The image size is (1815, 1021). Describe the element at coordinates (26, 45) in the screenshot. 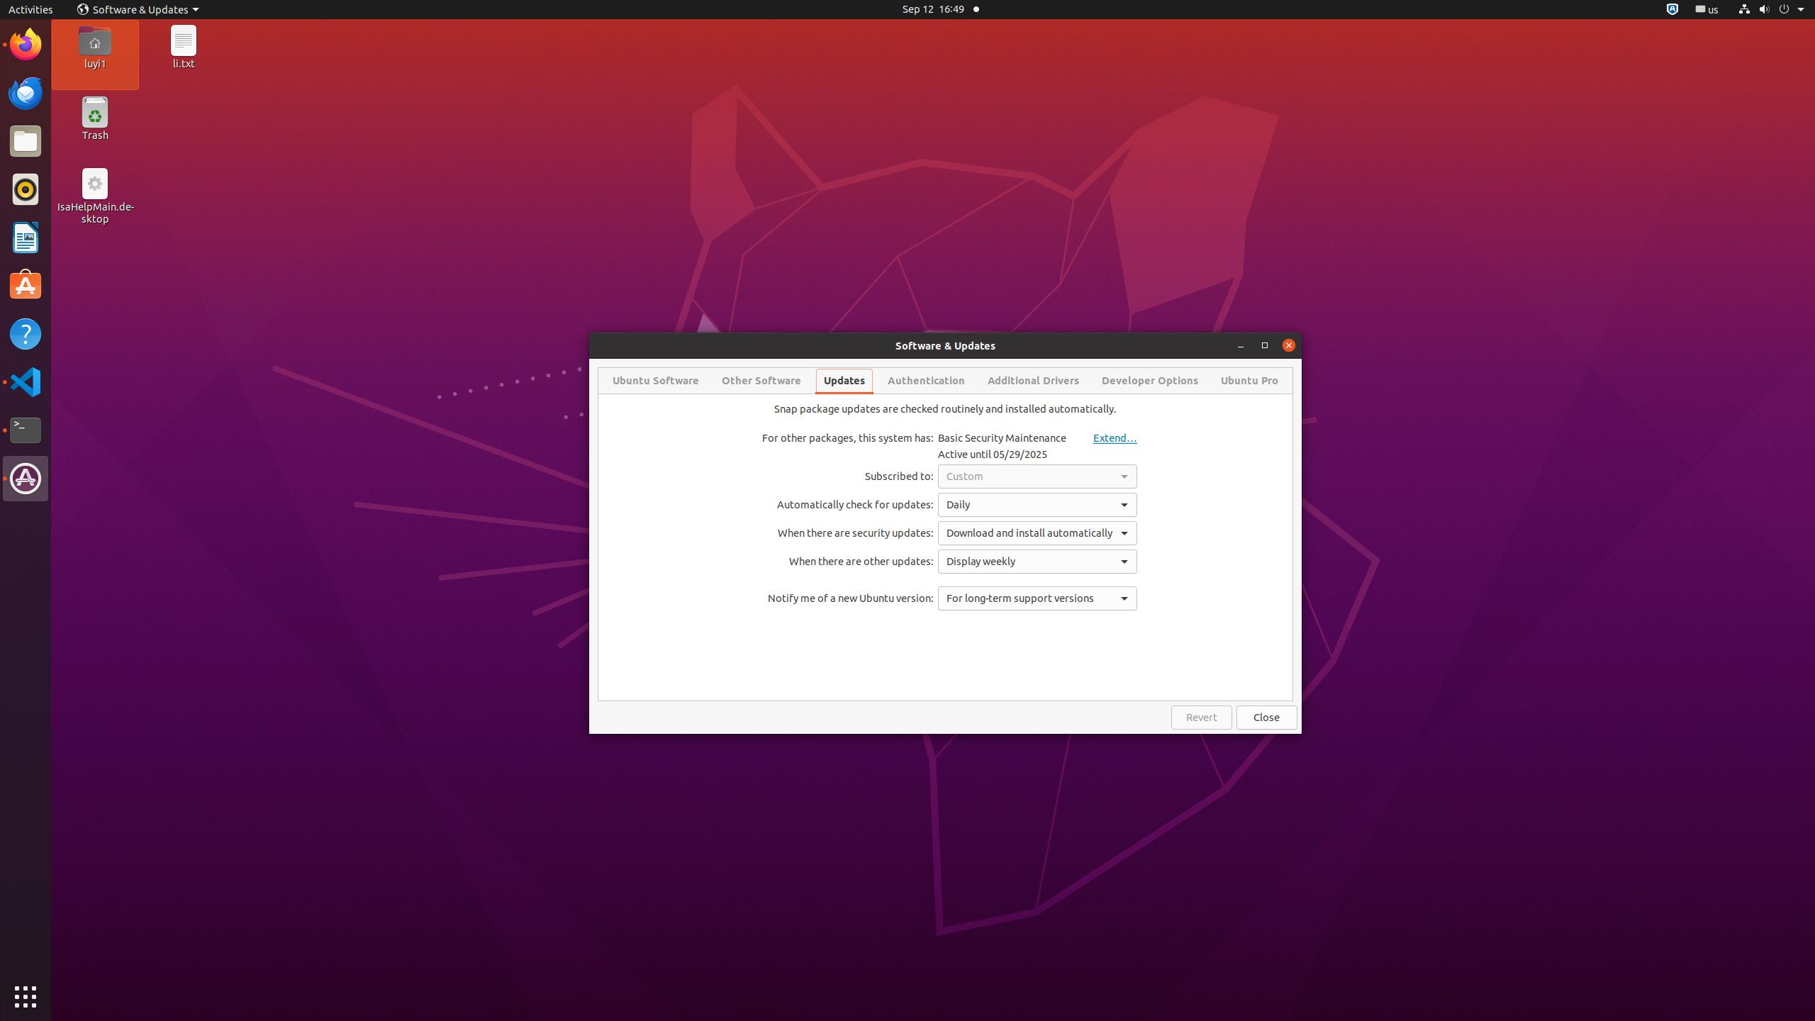

I see `Firefox Web Browser` at that location.